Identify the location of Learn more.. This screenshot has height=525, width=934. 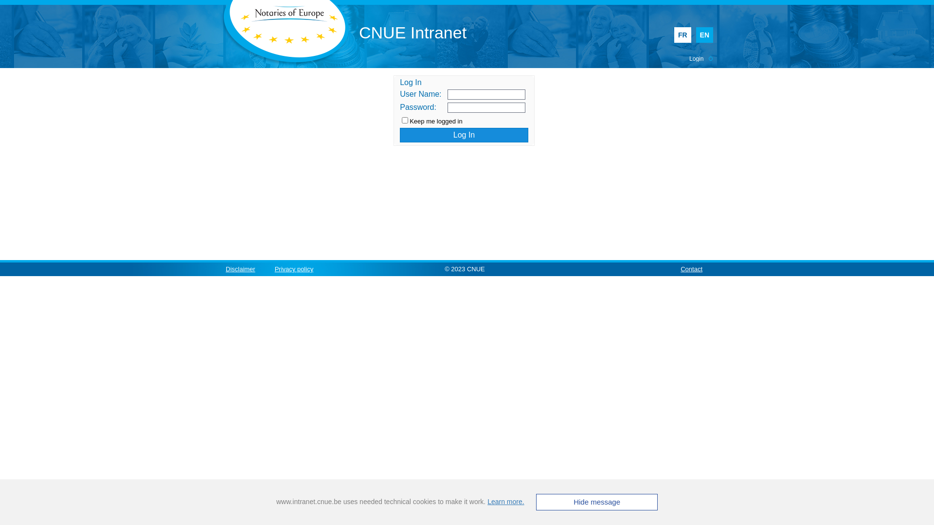
(506, 502).